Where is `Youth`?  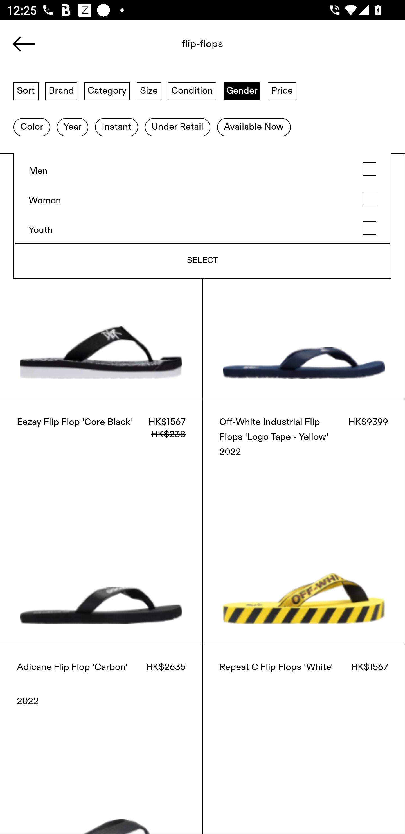 Youth is located at coordinates (202, 228).